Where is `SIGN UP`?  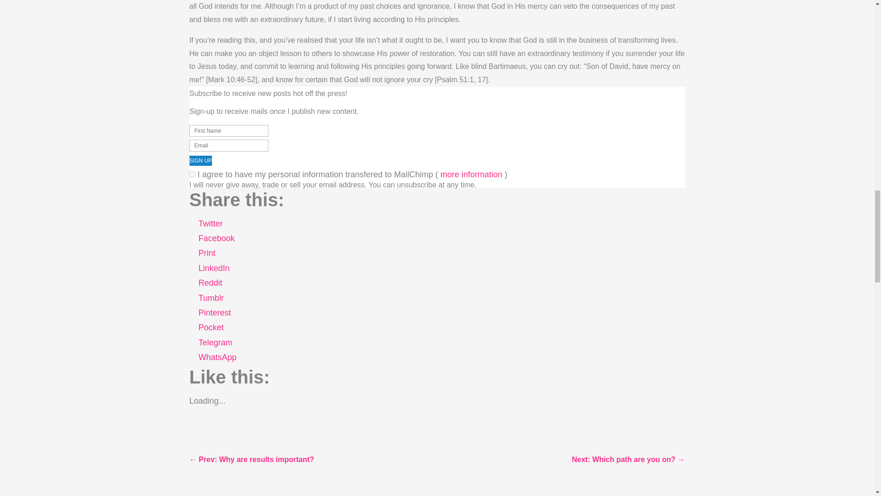
SIGN UP is located at coordinates (200, 161).